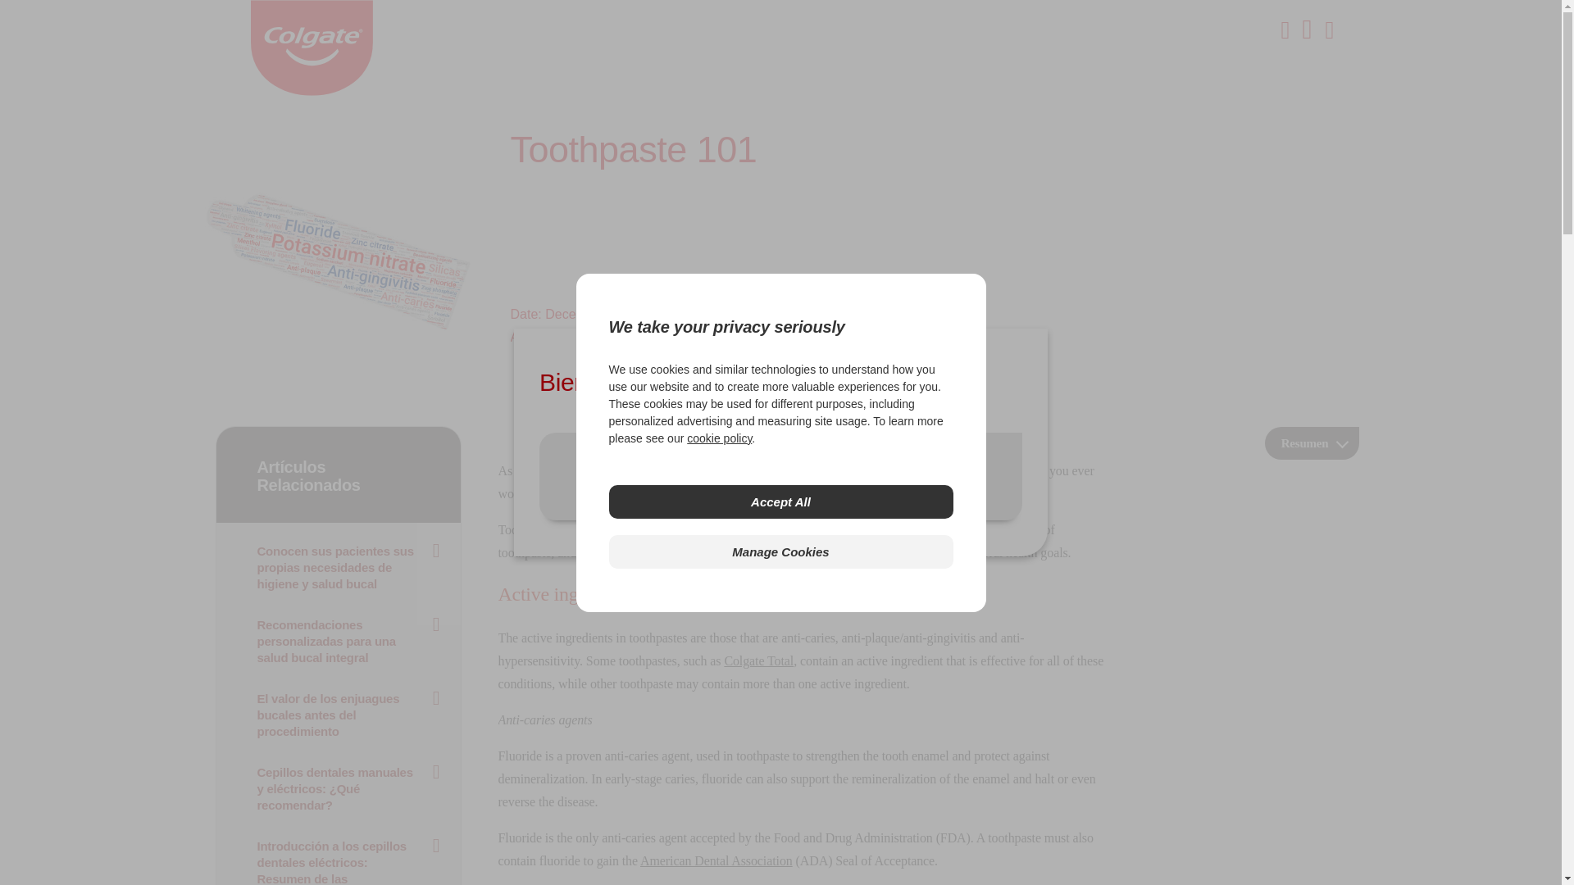 The width and height of the screenshot is (1574, 885). What do you see at coordinates (312, 48) in the screenshot?
I see `Colgate Logo` at bounding box center [312, 48].